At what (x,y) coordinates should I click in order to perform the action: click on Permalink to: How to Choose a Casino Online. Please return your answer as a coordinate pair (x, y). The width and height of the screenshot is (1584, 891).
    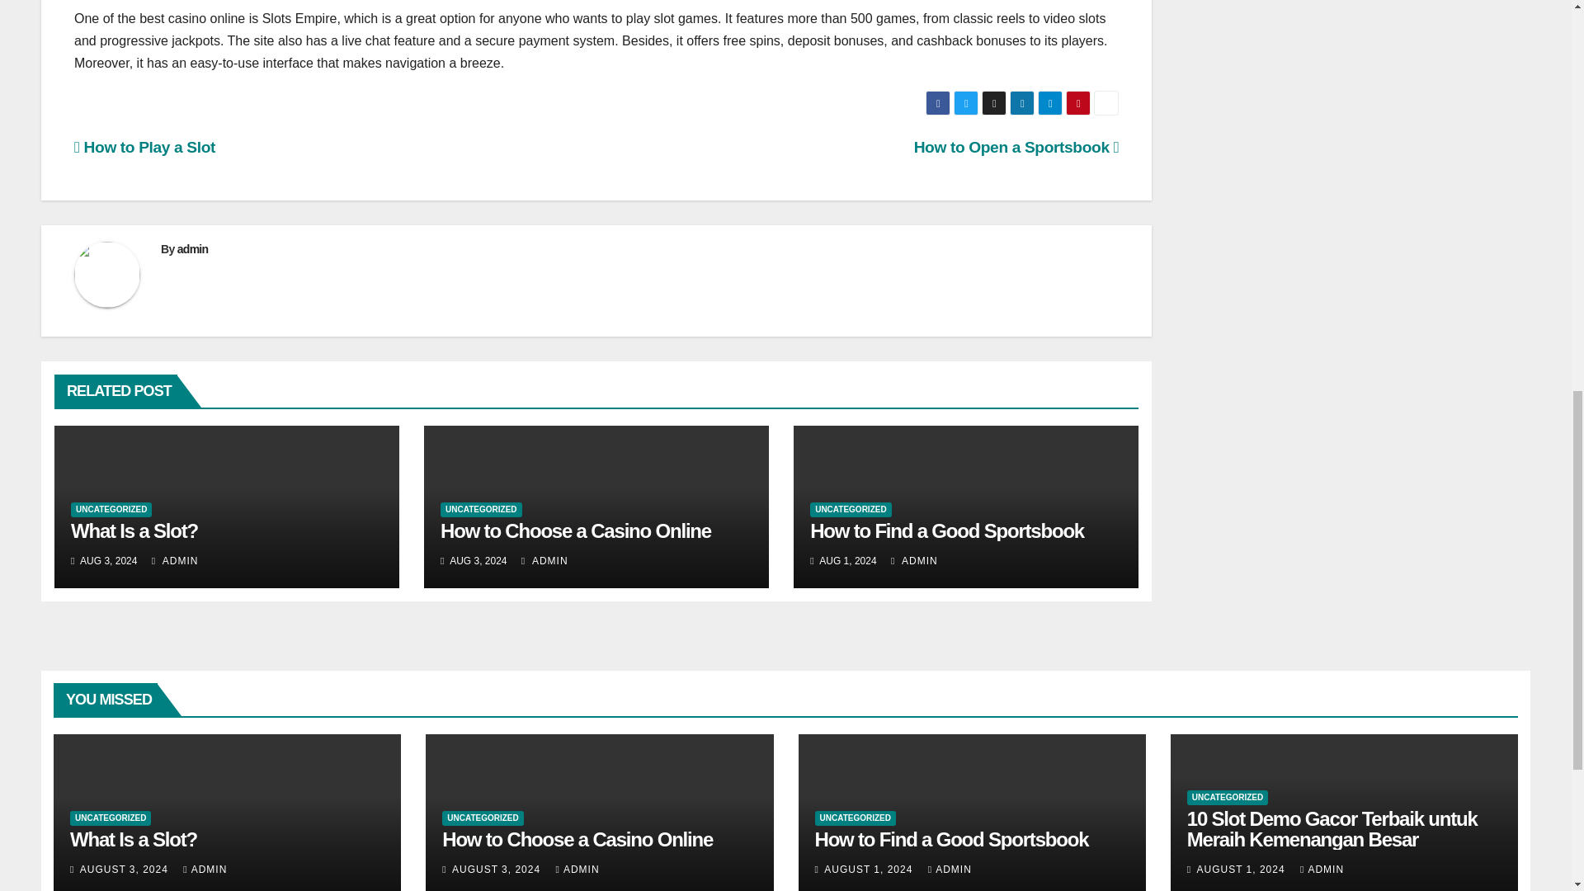
    Looking at the image, I should click on (576, 530).